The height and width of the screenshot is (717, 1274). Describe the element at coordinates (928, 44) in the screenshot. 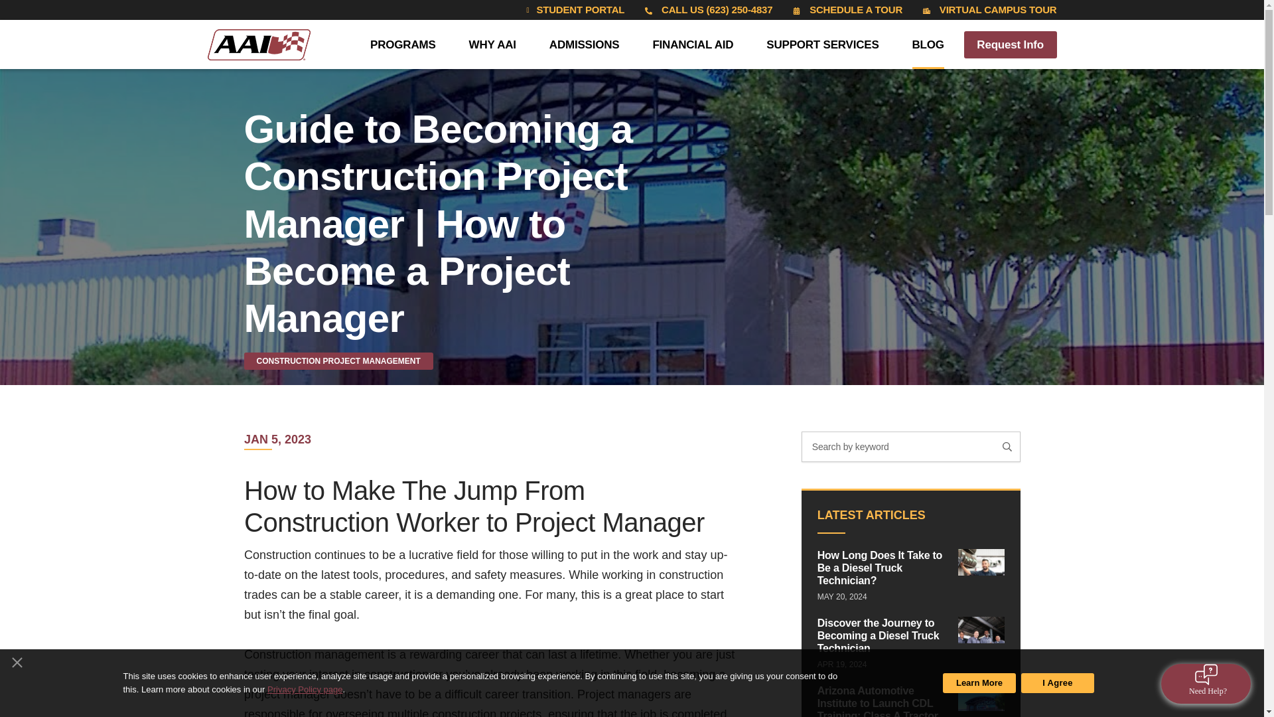

I see `BLOG` at that location.